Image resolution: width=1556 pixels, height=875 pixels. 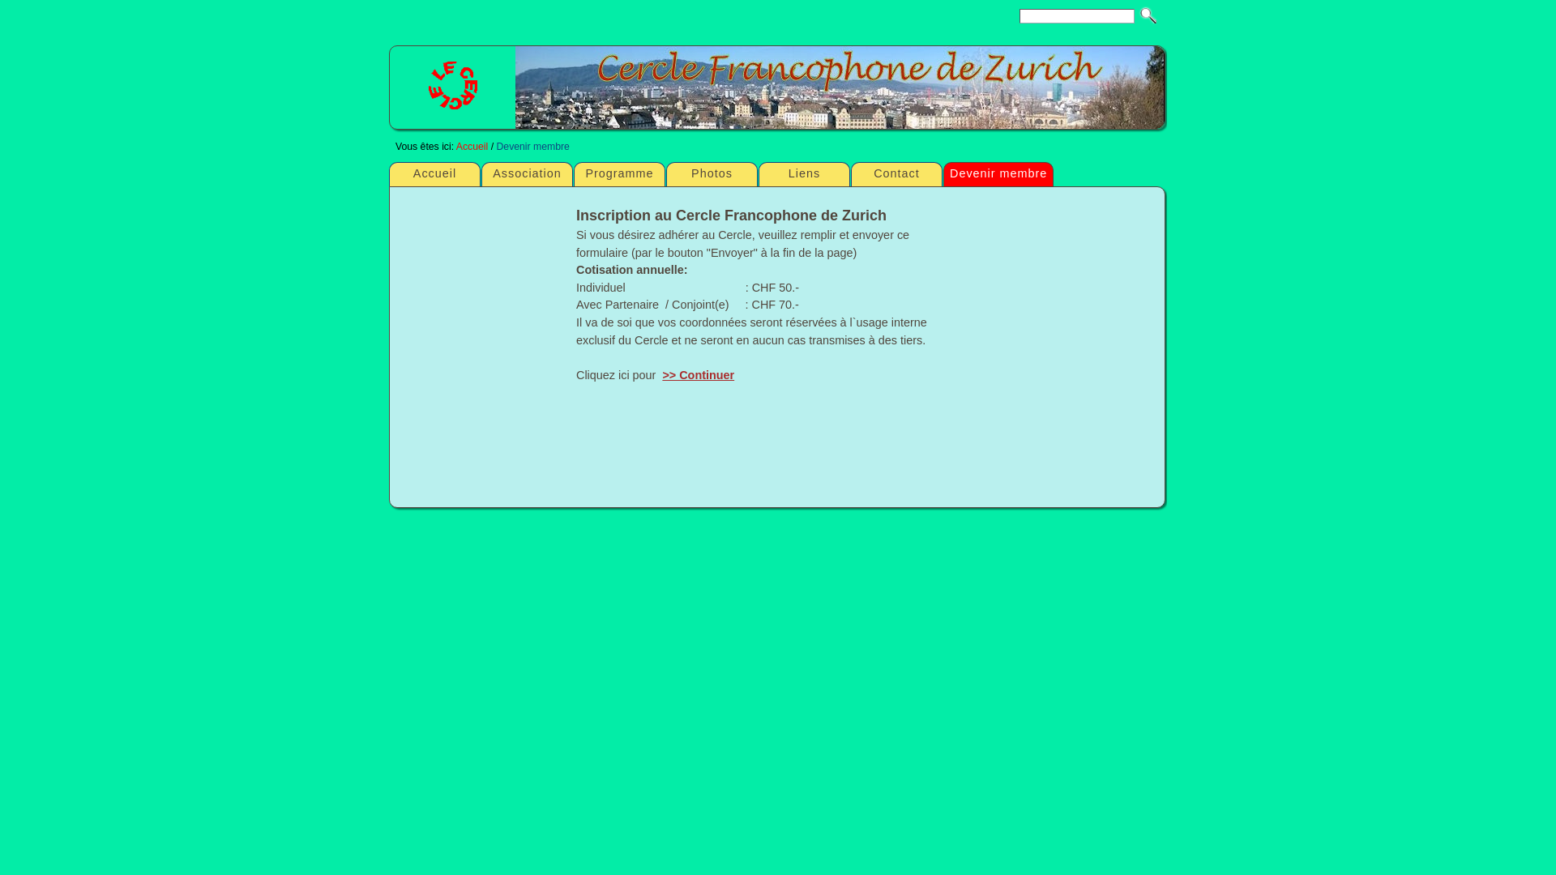 I want to click on Accueil, so click(x=472, y=147).